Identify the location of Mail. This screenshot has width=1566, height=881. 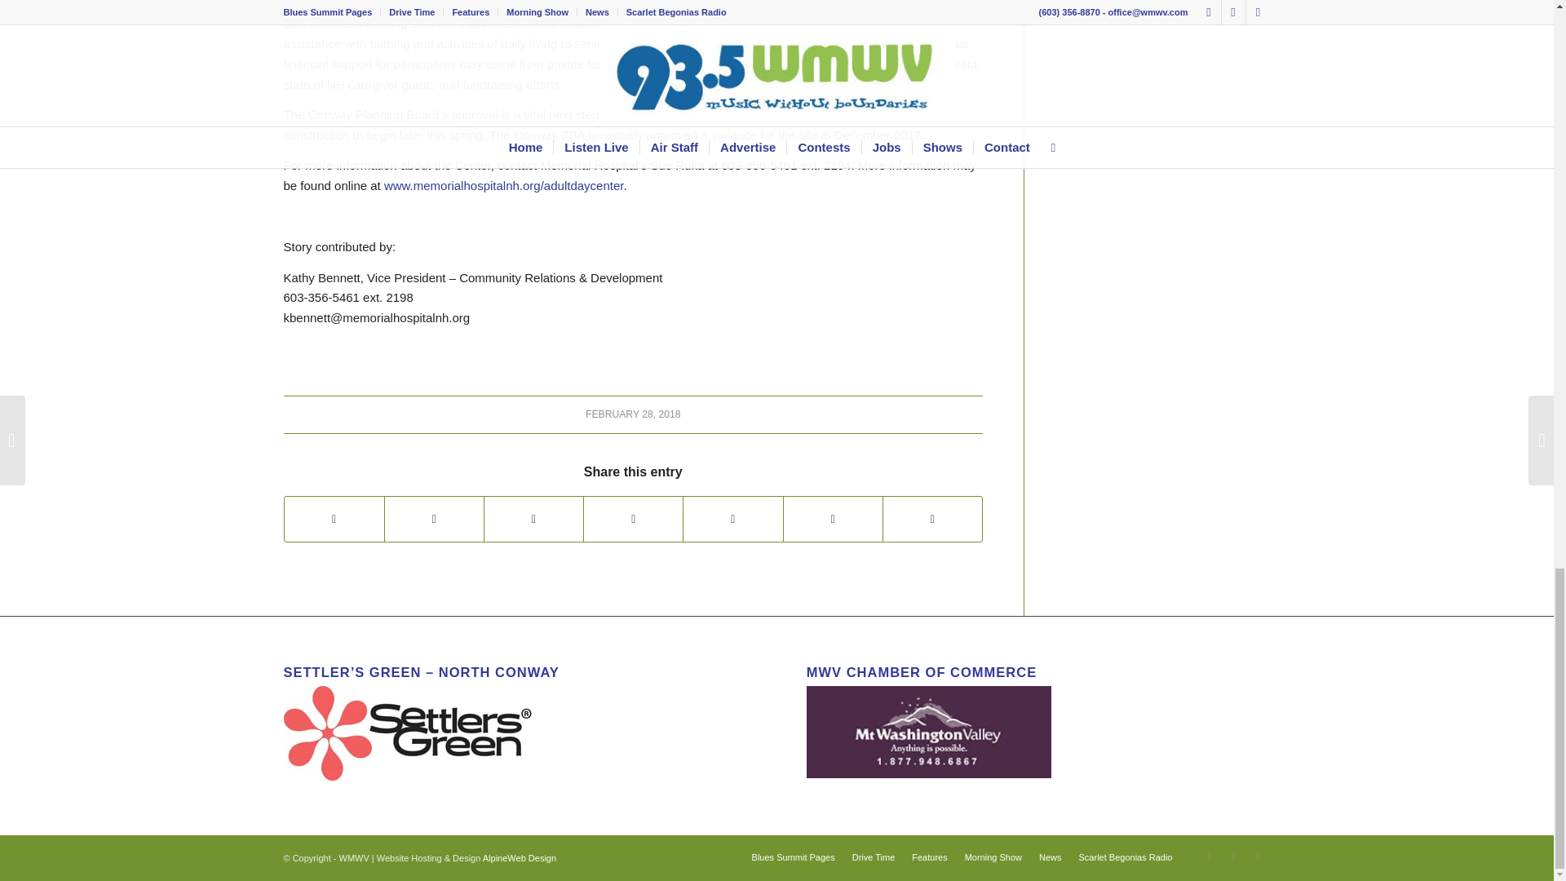
(1233, 856).